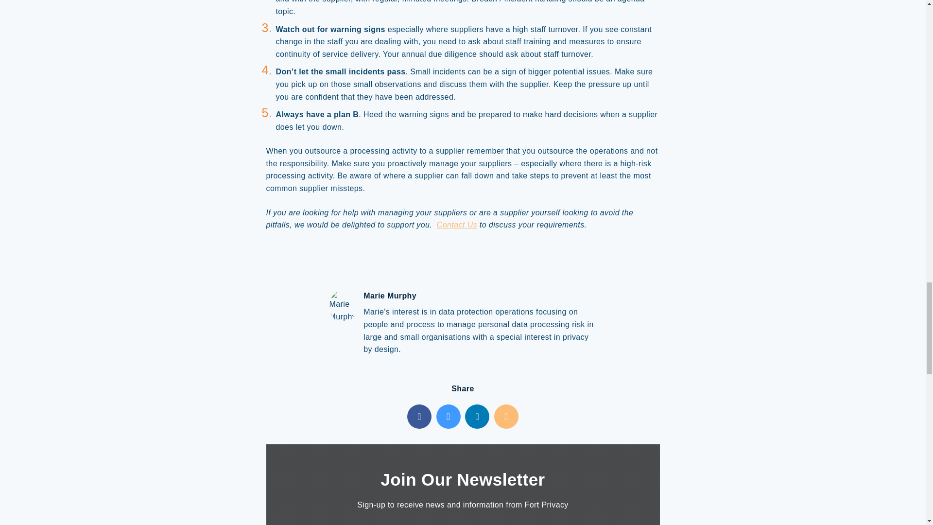 The width and height of the screenshot is (933, 525). What do you see at coordinates (506, 416) in the screenshot?
I see `Email` at bounding box center [506, 416].